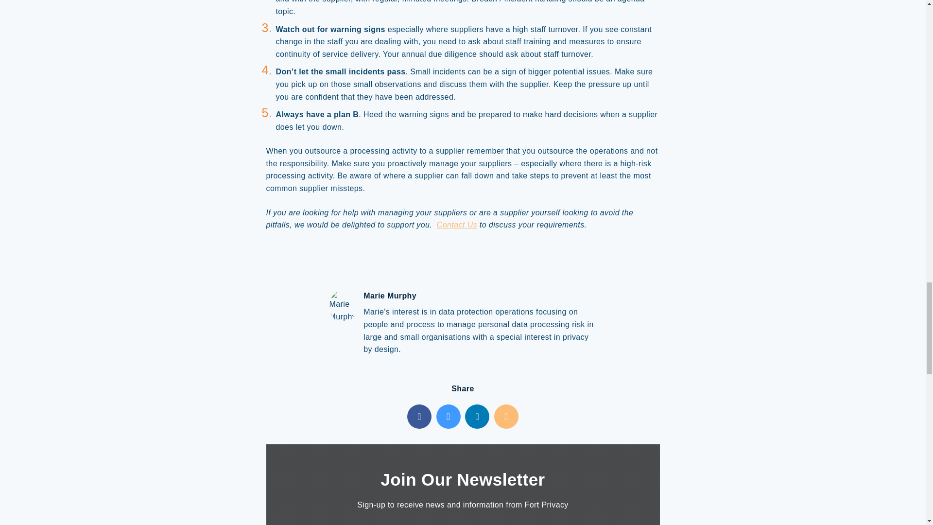 The width and height of the screenshot is (933, 525). What do you see at coordinates (506, 416) in the screenshot?
I see `Email` at bounding box center [506, 416].